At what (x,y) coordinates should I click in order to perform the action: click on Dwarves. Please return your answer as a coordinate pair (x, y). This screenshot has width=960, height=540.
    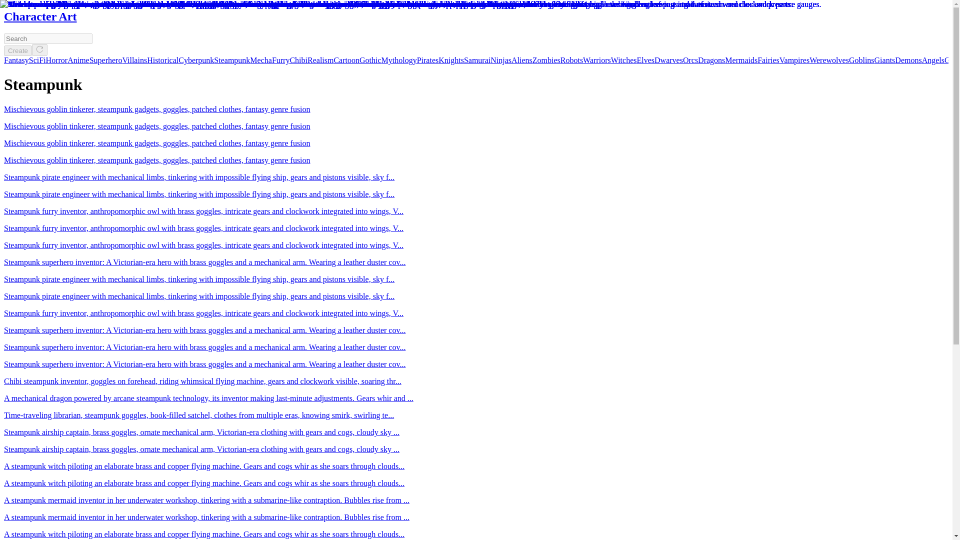
    Looking at the image, I should click on (668, 60).